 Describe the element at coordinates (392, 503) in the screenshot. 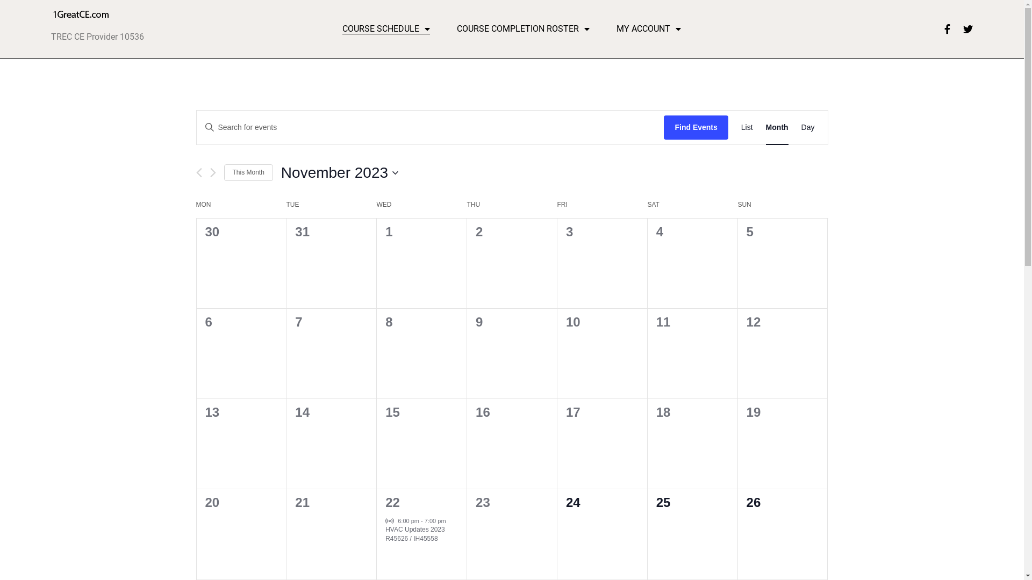

I see `22` at that location.